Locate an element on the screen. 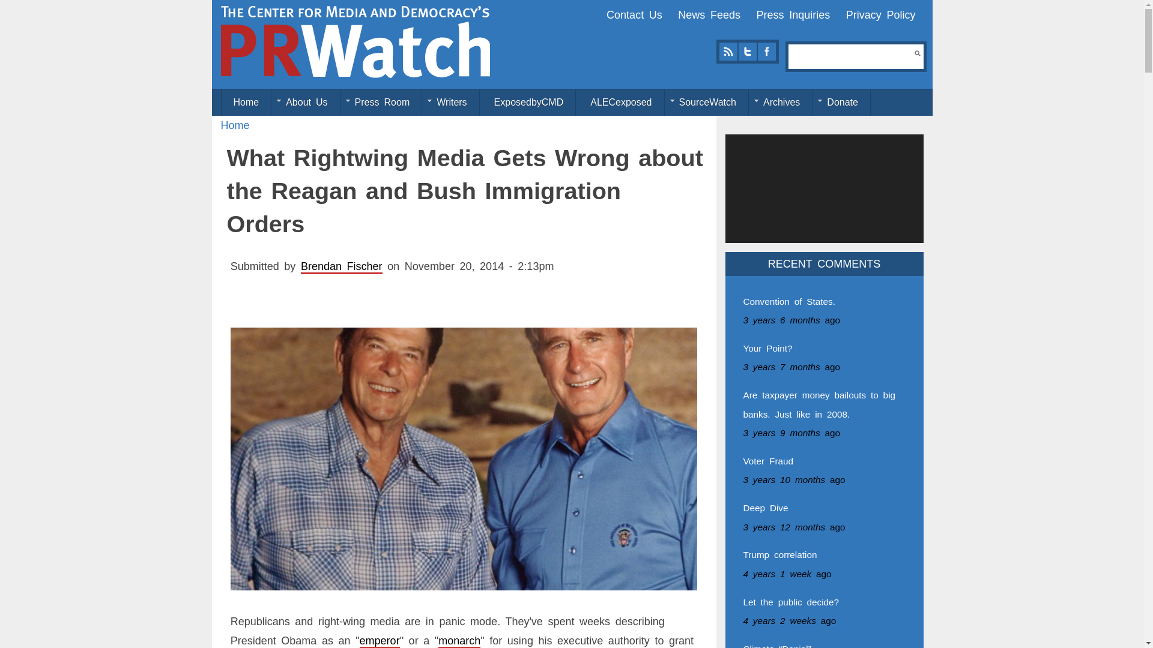  Enter the terms you wish to search for. is located at coordinates (852, 56).